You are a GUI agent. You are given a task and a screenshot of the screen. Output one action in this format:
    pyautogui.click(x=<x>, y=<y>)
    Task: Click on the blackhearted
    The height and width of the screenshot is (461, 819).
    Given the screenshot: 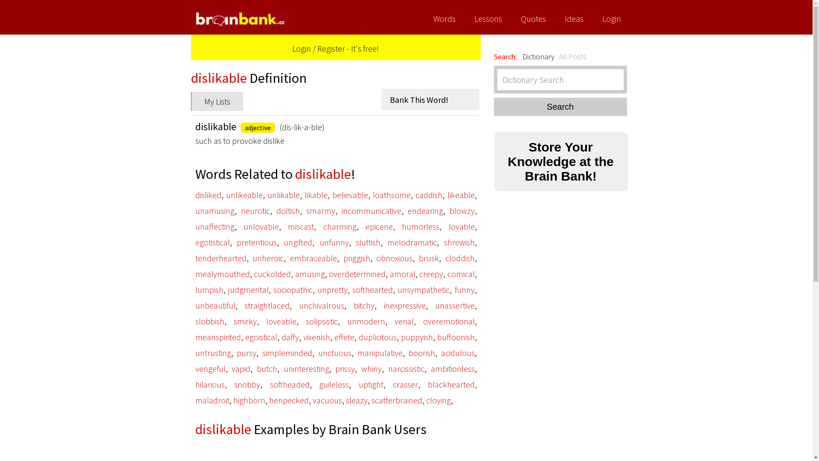 What is the action you would take?
    pyautogui.click(x=451, y=384)
    